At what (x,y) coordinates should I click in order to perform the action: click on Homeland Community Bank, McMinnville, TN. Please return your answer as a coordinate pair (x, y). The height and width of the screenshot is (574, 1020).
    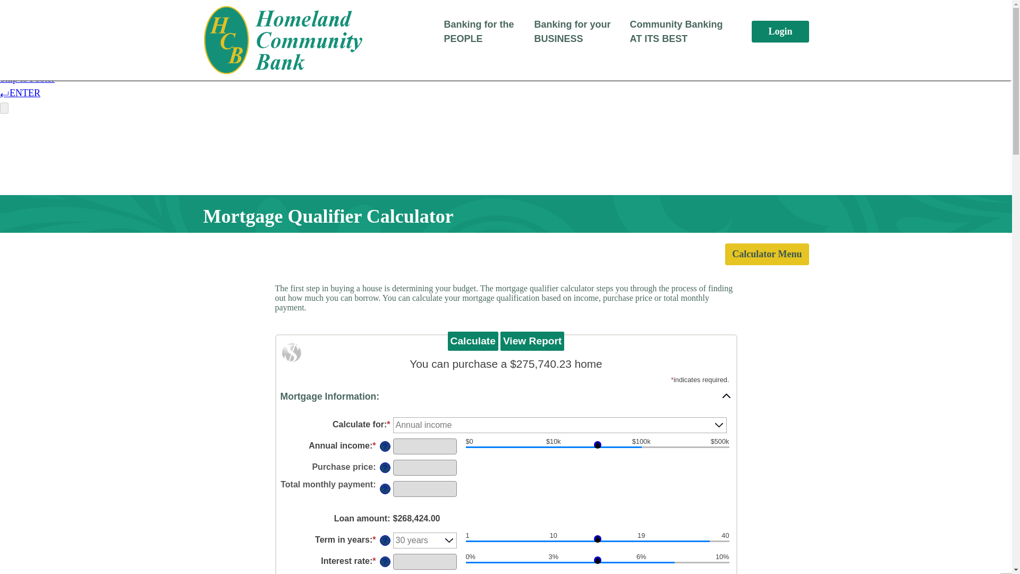
    Looking at the image, I should click on (283, 40).